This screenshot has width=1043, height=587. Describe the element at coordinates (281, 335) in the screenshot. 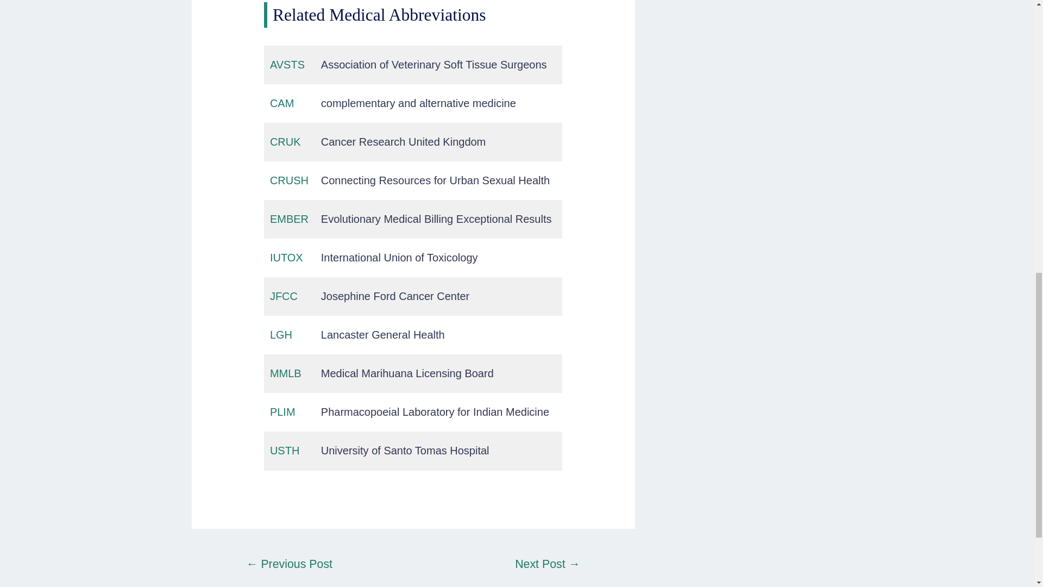

I see `LGH` at that location.